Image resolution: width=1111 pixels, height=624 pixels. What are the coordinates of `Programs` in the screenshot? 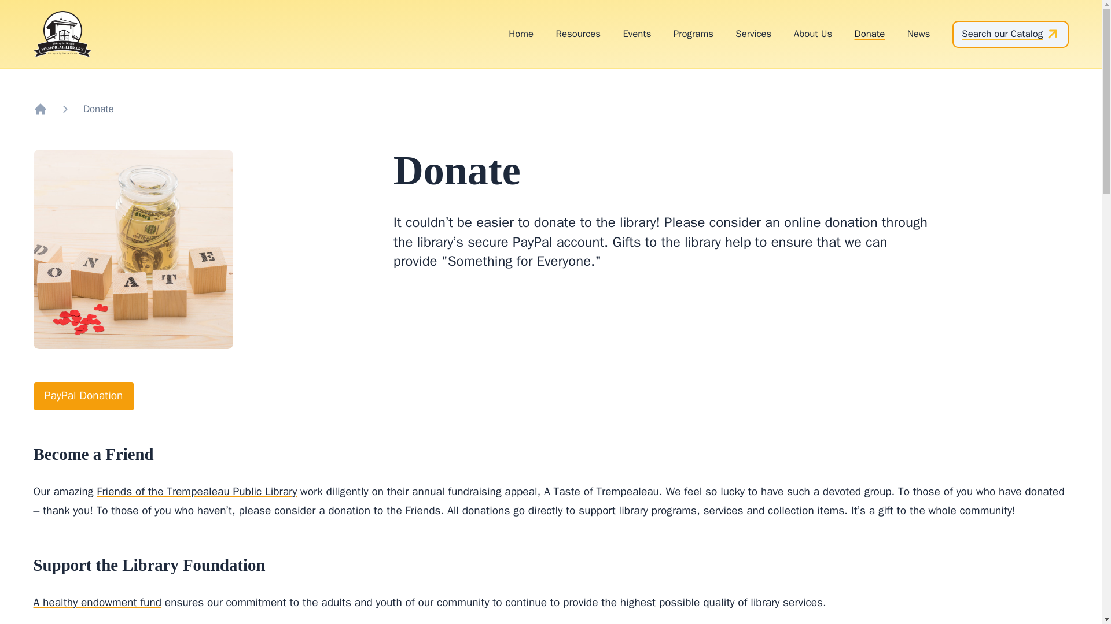 It's located at (693, 34).